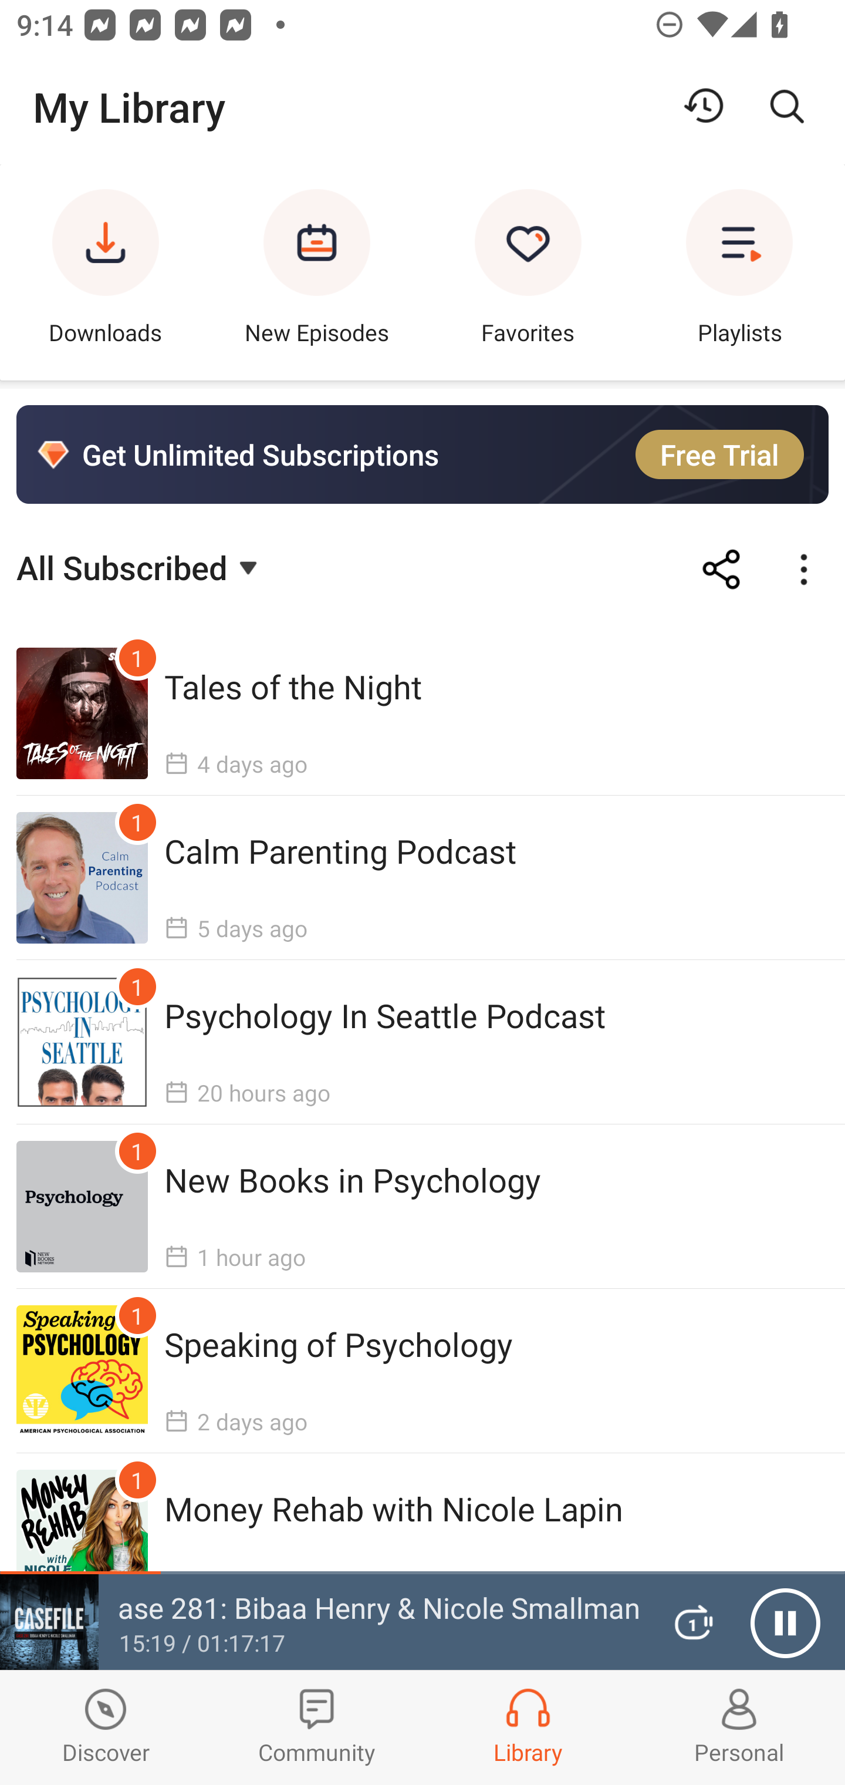 Image resolution: width=845 pixels, height=1785 pixels. I want to click on All Subscribed, so click(140, 566).